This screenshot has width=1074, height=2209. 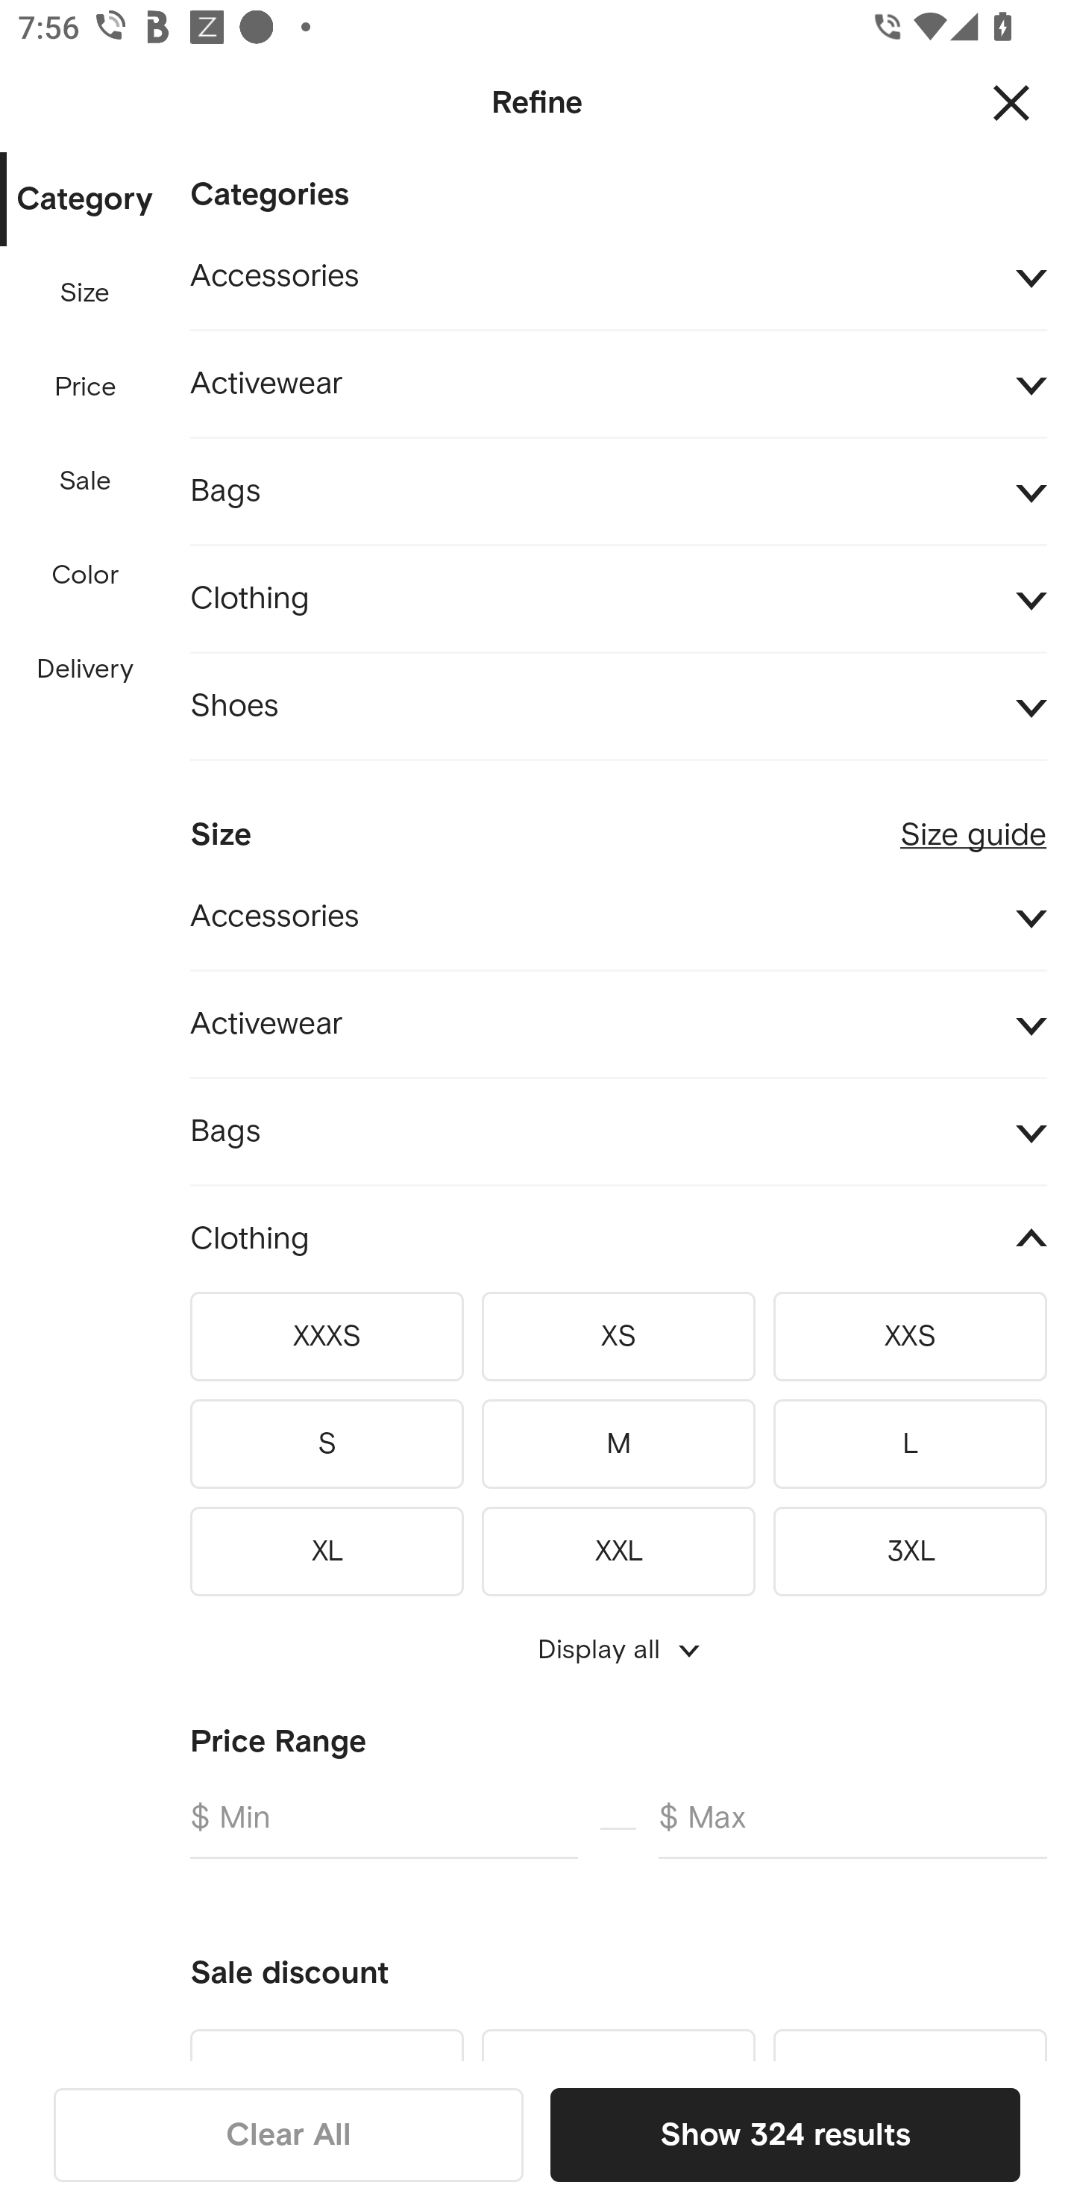 What do you see at coordinates (86, 387) in the screenshot?
I see `Price` at bounding box center [86, 387].